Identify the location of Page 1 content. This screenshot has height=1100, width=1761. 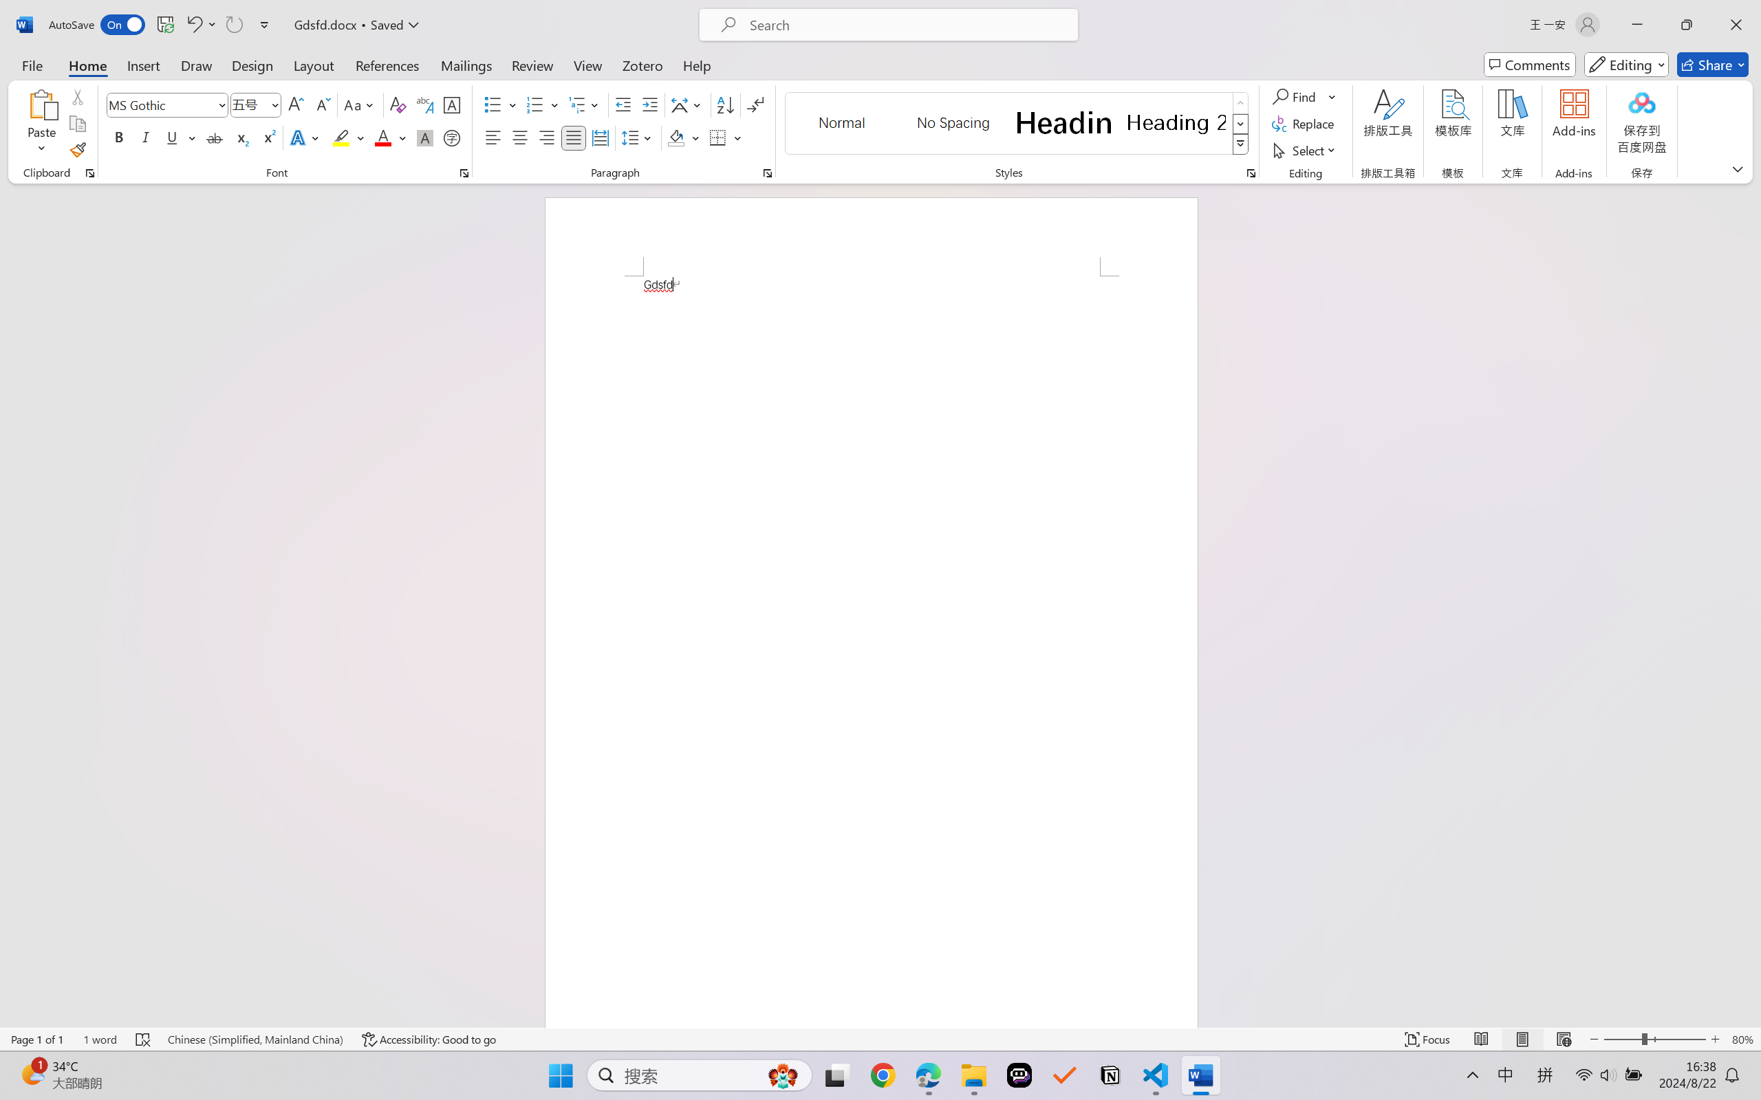
(871, 652).